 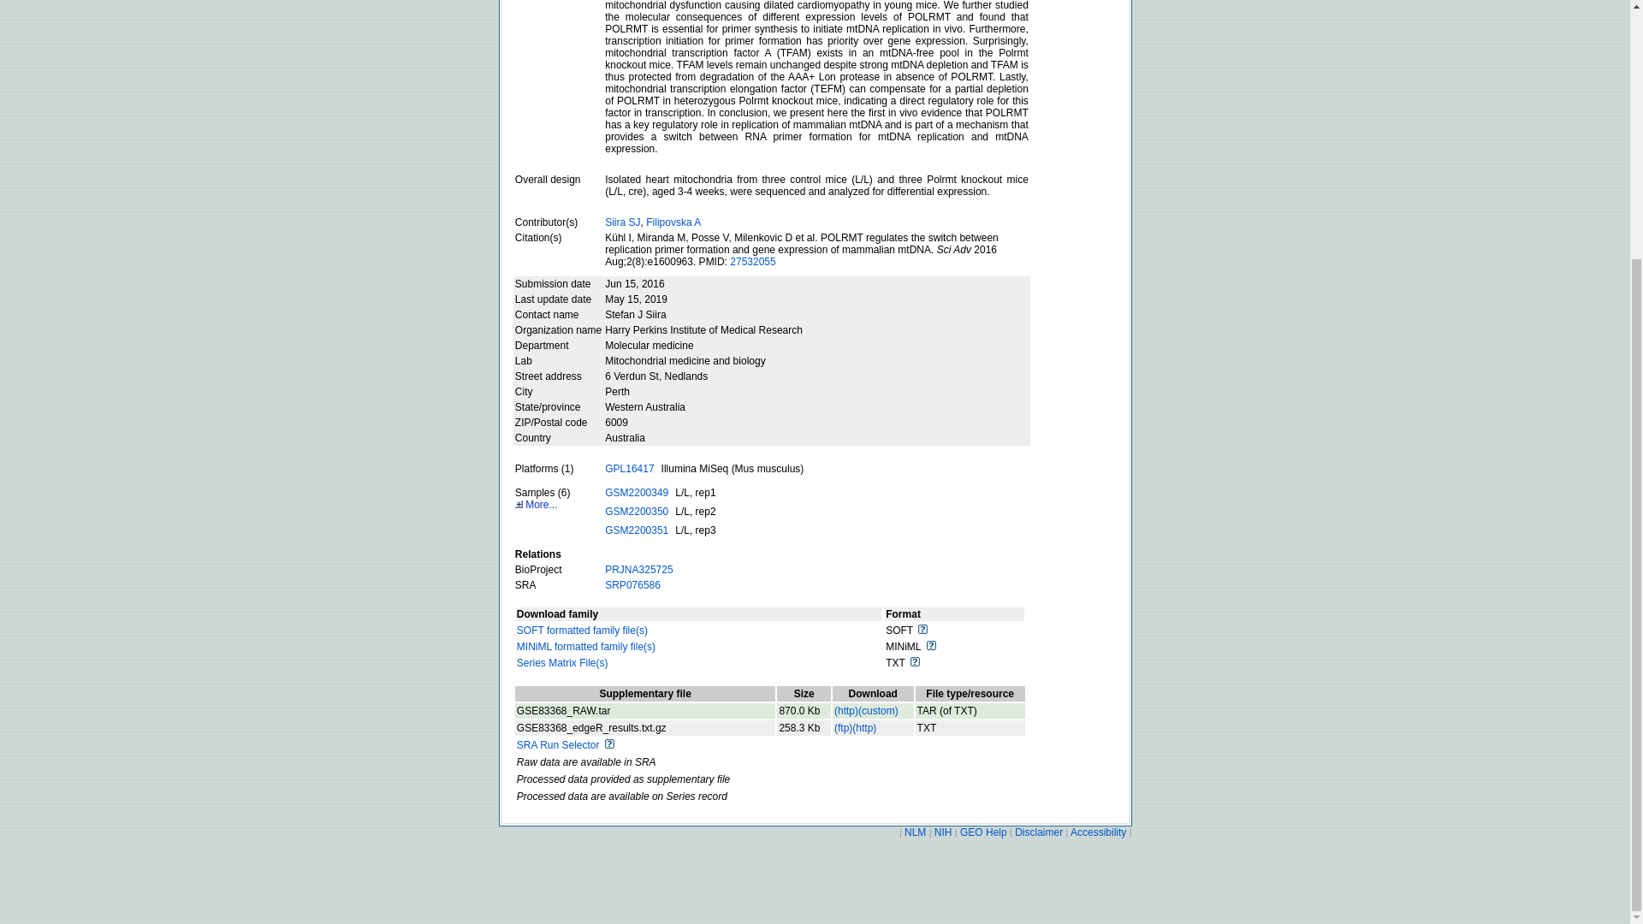 I want to click on SRP076586, so click(x=632, y=585).